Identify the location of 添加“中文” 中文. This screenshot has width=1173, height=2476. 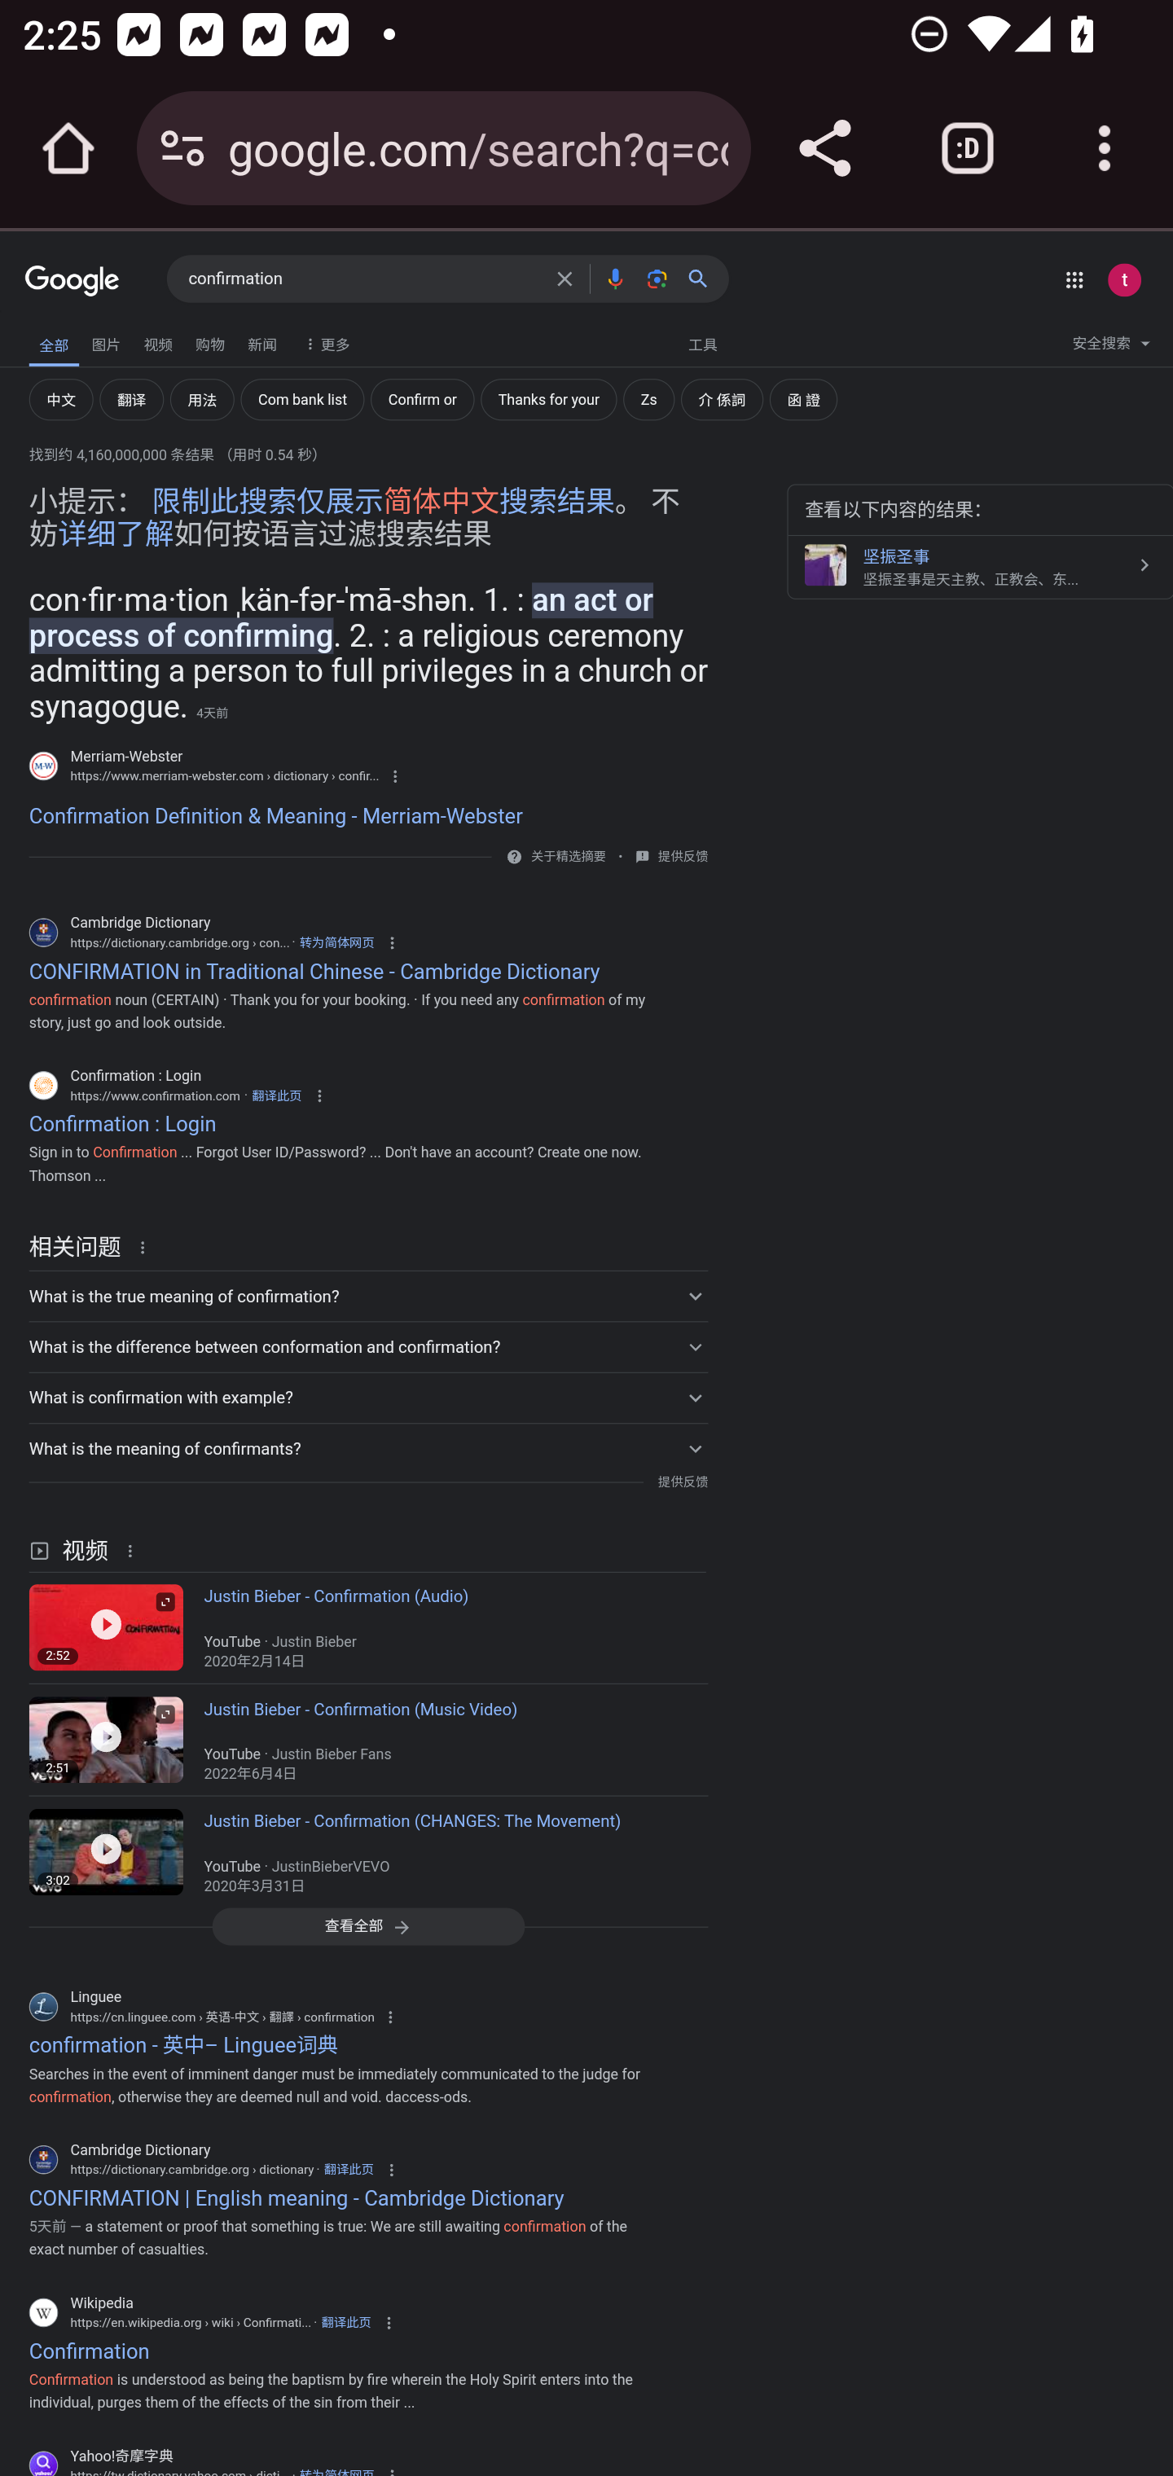
(61, 399).